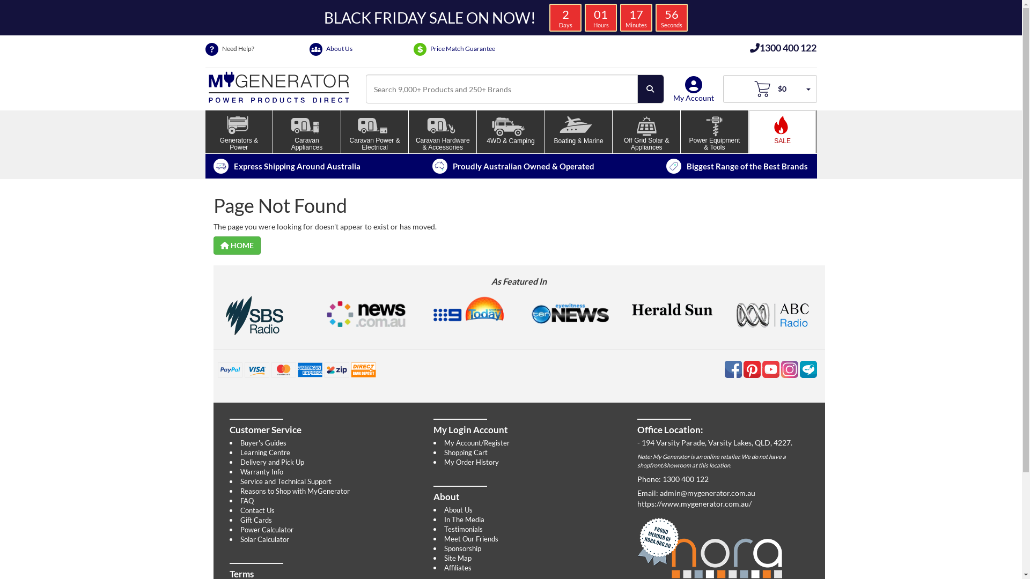  Describe the element at coordinates (287, 166) in the screenshot. I see `Express Shipping Around Australia` at that location.